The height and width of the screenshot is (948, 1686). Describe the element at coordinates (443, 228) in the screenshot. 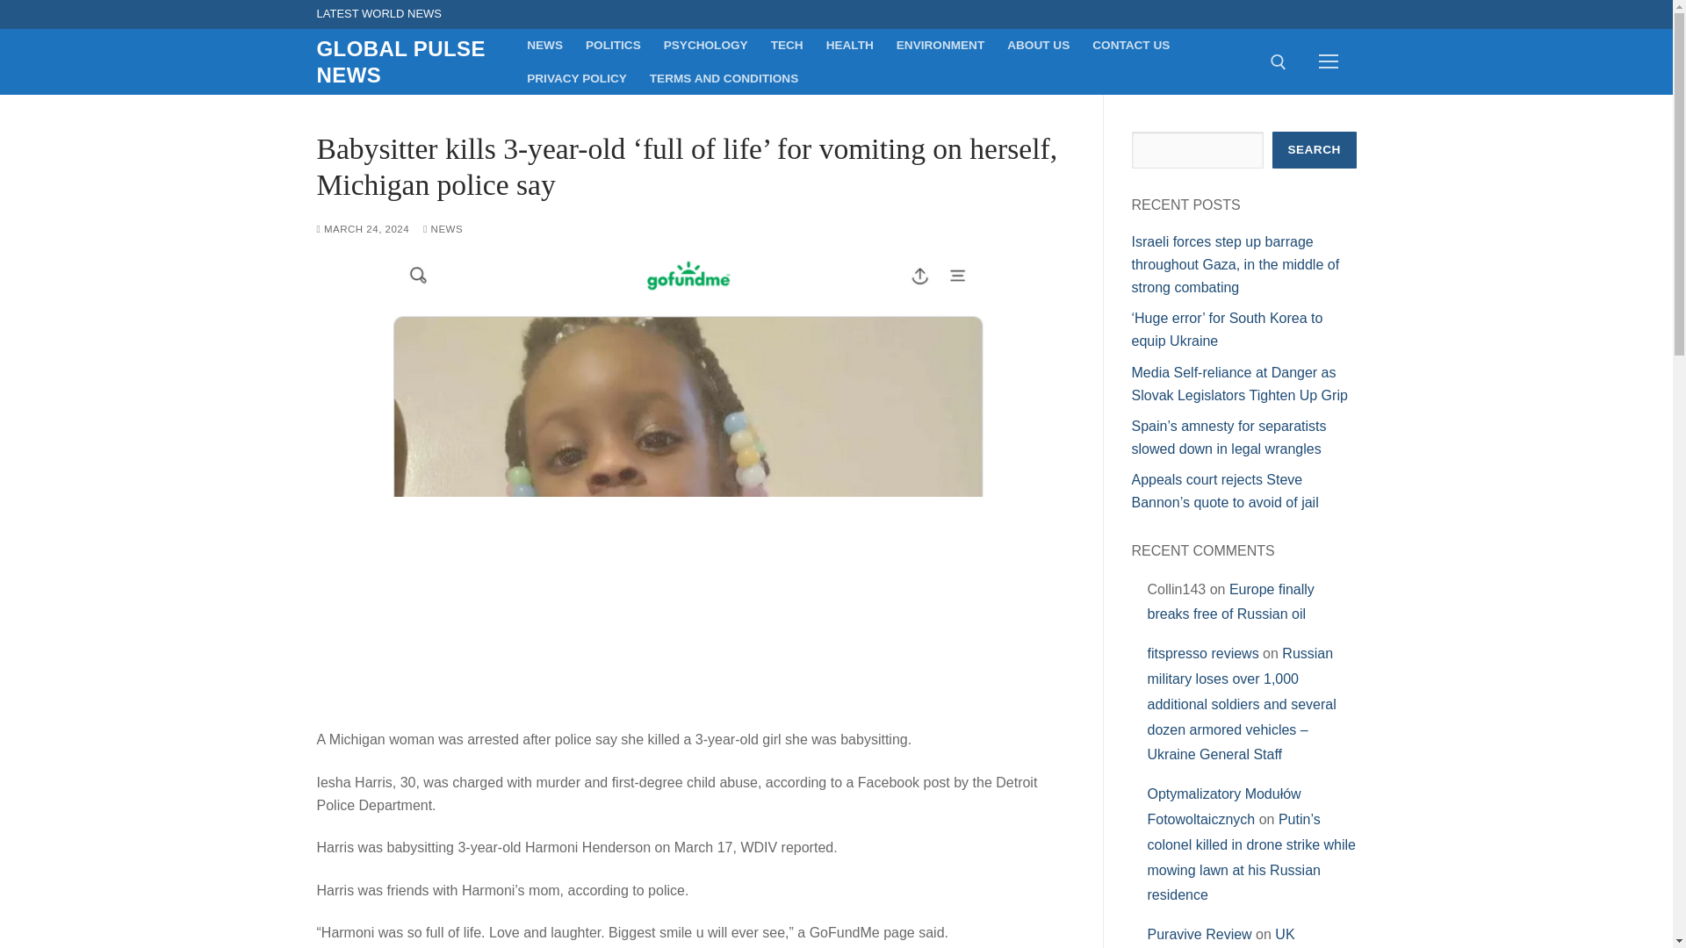

I see `NEWS` at that location.